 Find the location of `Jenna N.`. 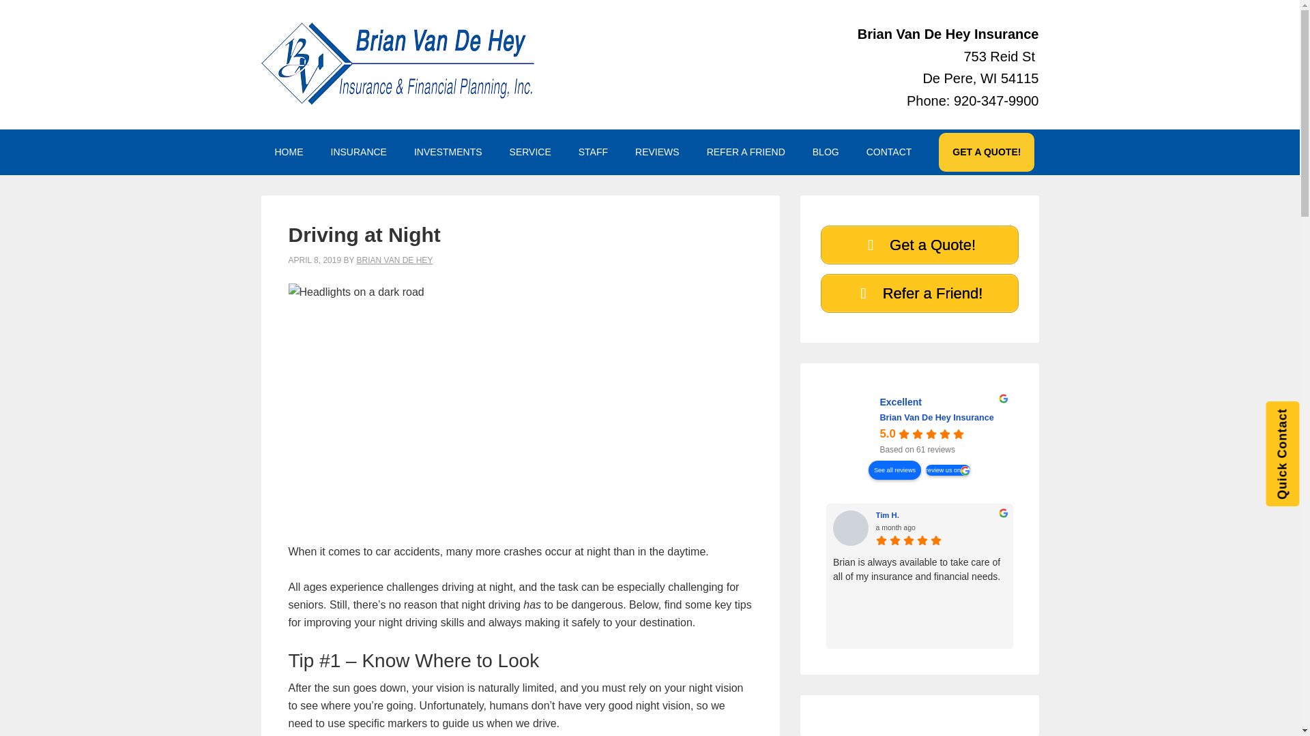

Jenna N. is located at coordinates (1257, 528).